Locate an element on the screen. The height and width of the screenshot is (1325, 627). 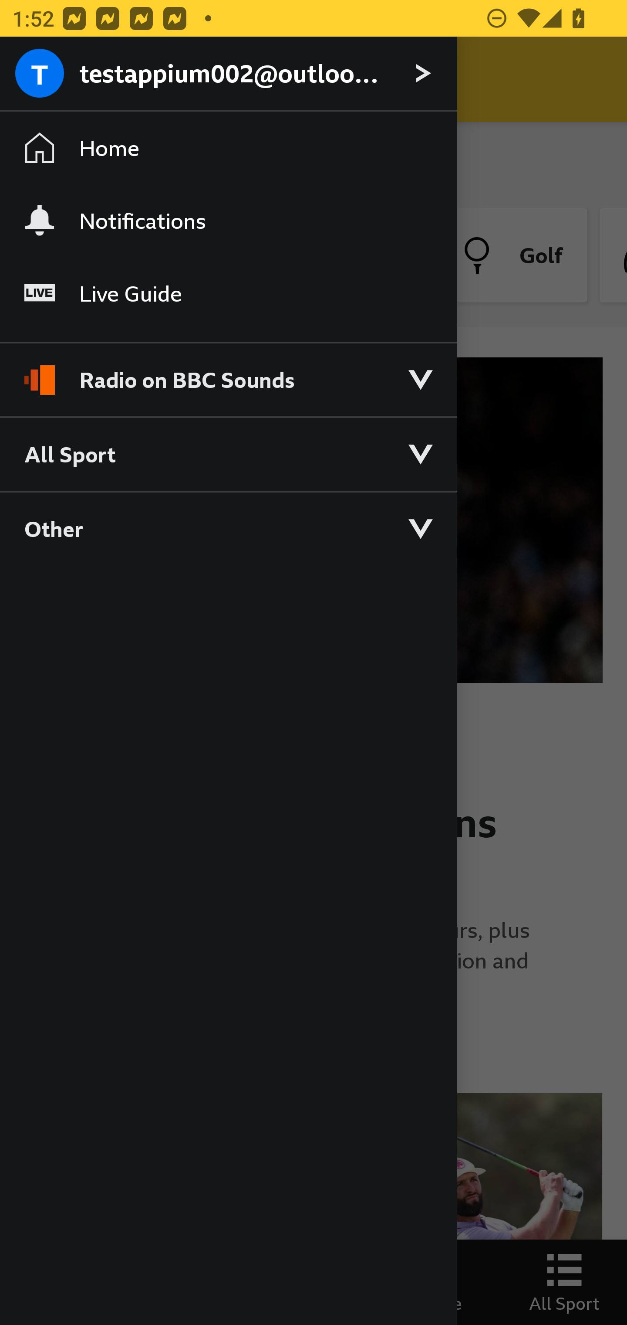
Other is located at coordinates (228, 528).